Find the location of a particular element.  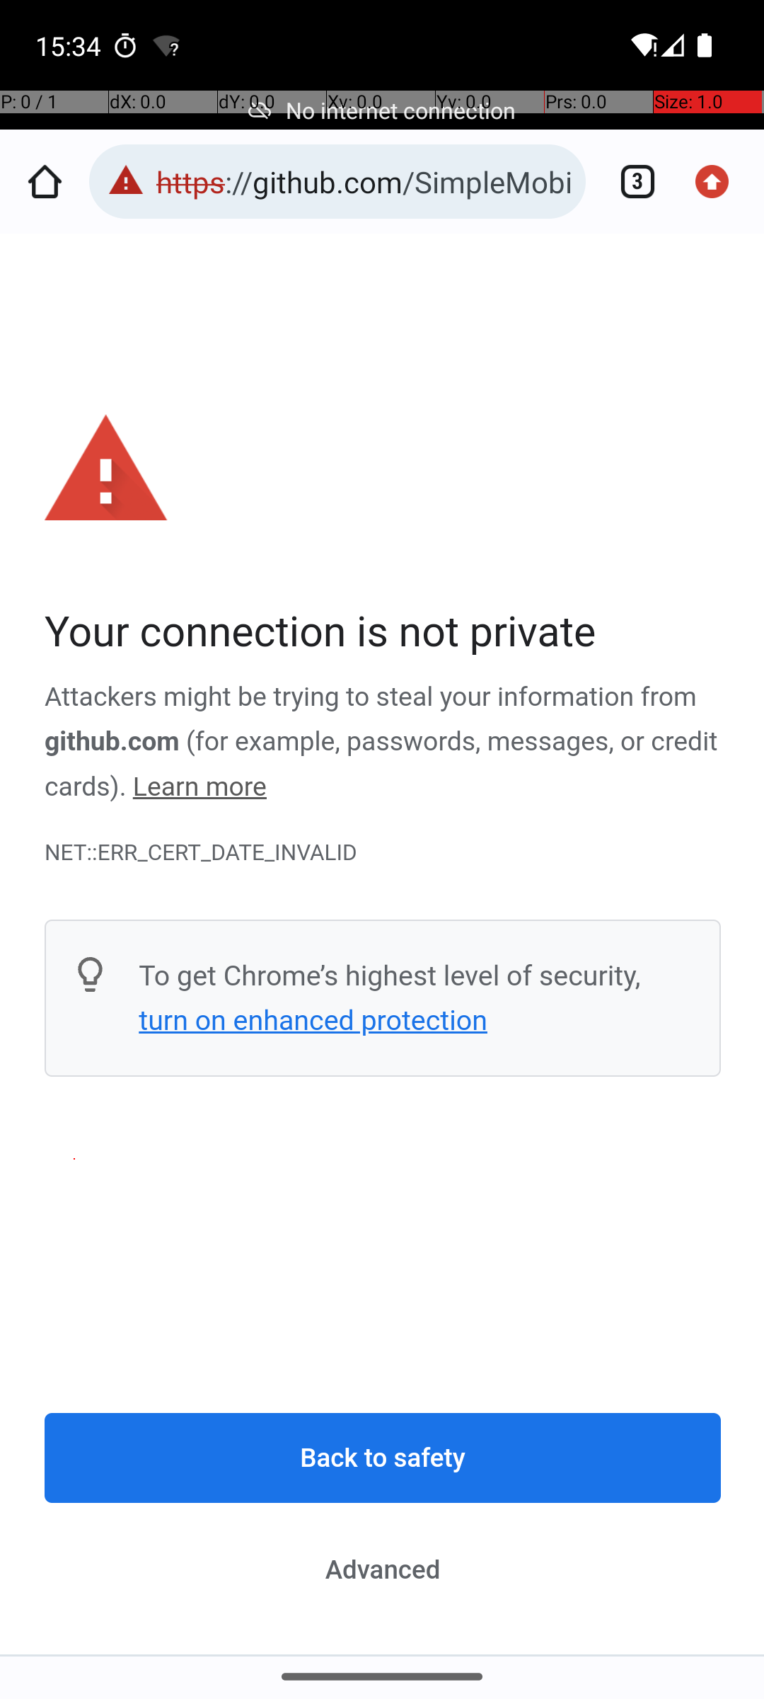

github.com is located at coordinates (112, 742).